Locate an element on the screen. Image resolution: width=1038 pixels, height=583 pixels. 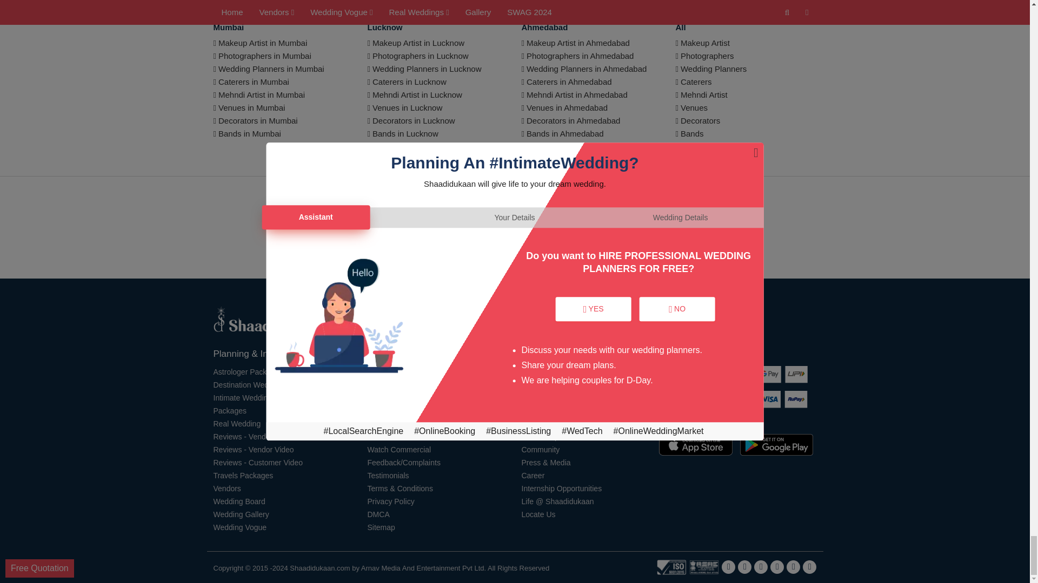
Intimate Wedding is located at coordinates (242, 398).